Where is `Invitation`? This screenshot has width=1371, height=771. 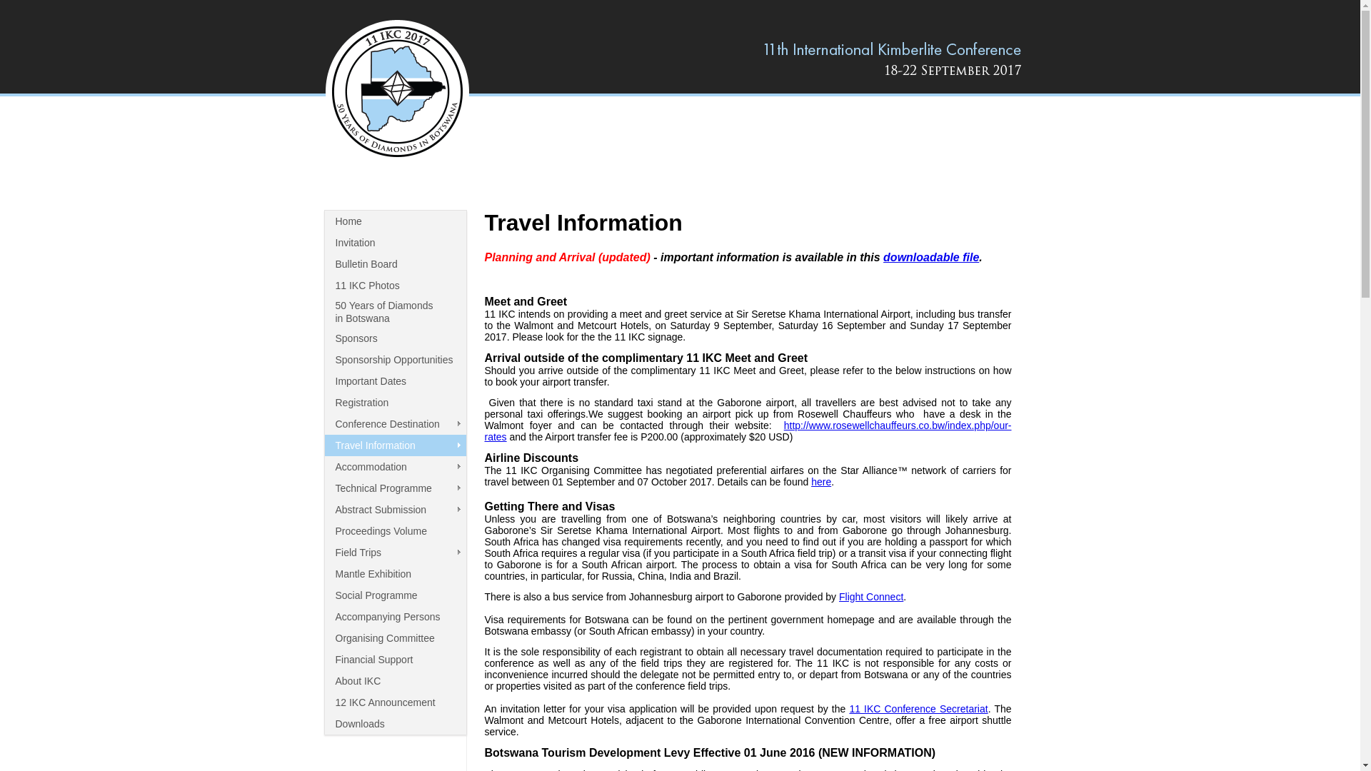 Invitation is located at coordinates (395, 243).